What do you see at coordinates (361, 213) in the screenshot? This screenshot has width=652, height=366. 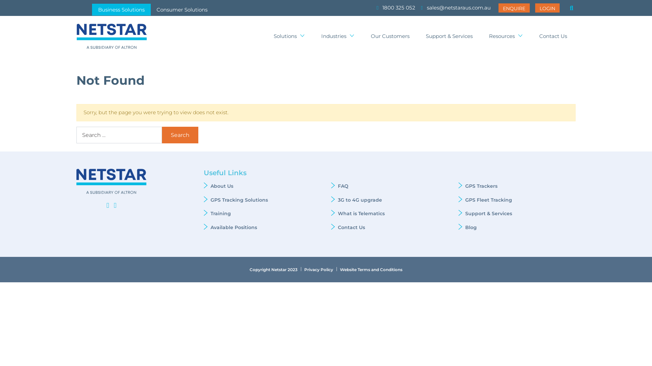 I see `What is Telematics` at bounding box center [361, 213].